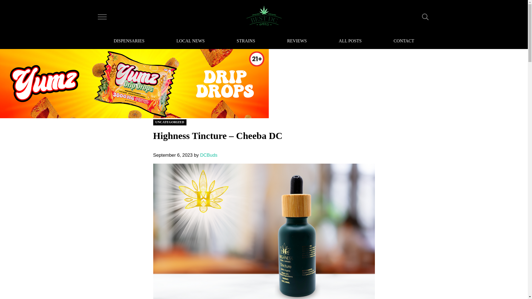 The height and width of the screenshot is (299, 532). I want to click on DISPENSARIES, so click(129, 42).